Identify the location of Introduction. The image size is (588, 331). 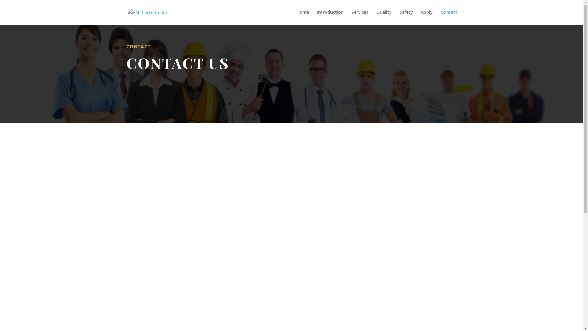
(330, 17).